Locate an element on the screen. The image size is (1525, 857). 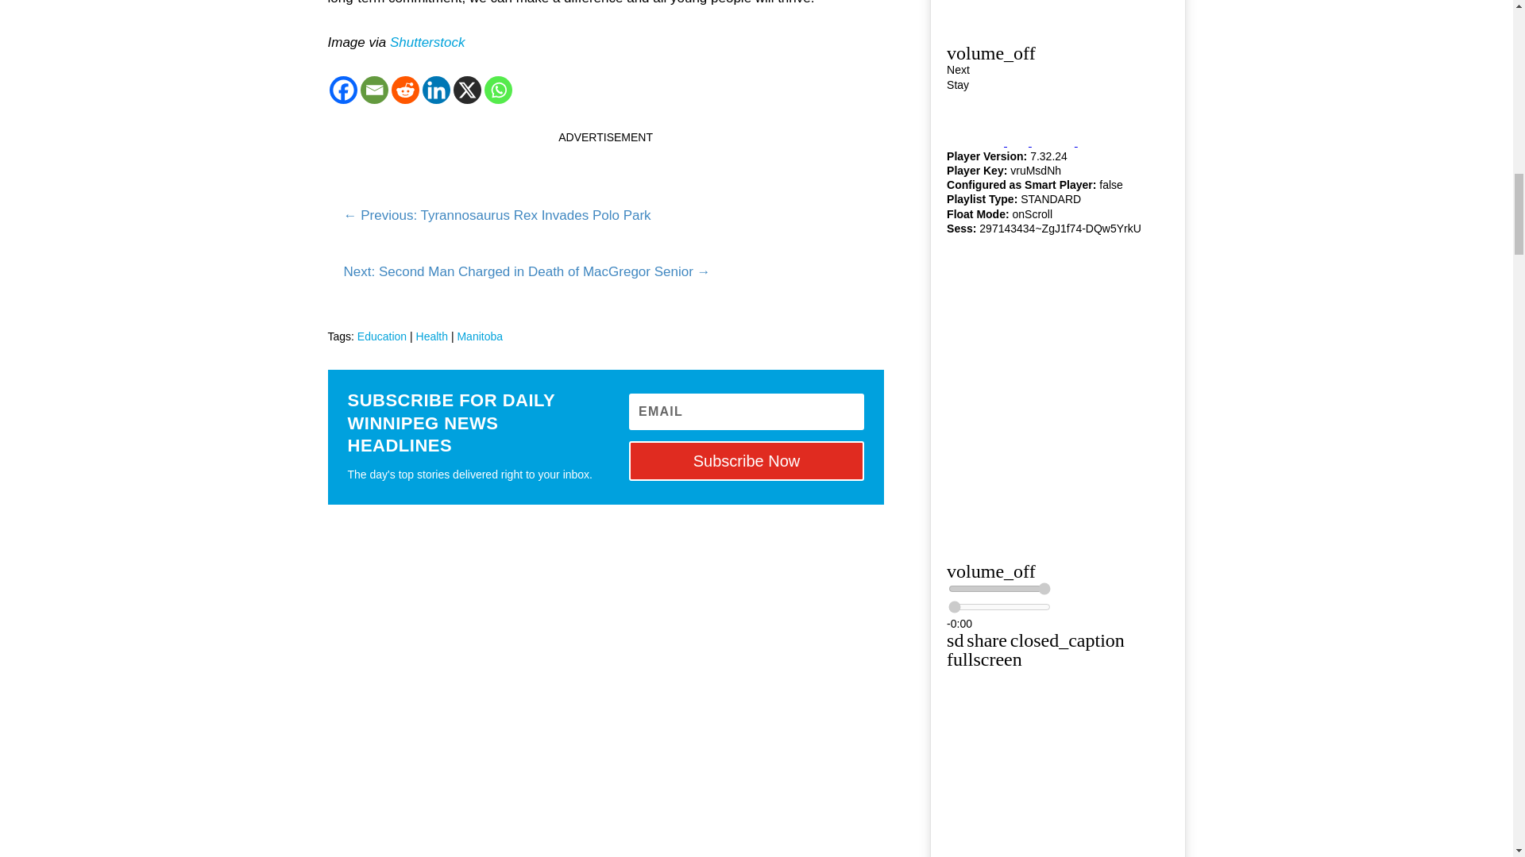
Email is located at coordinates (374, 90).